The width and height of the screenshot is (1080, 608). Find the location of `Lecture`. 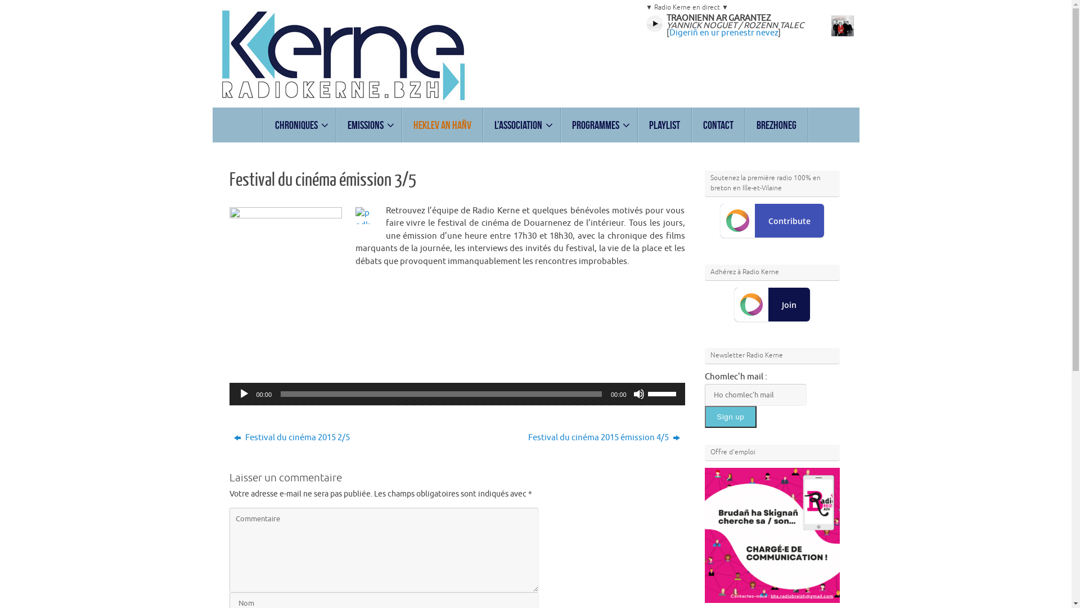

Lecture is located at coordinates (244, 394).